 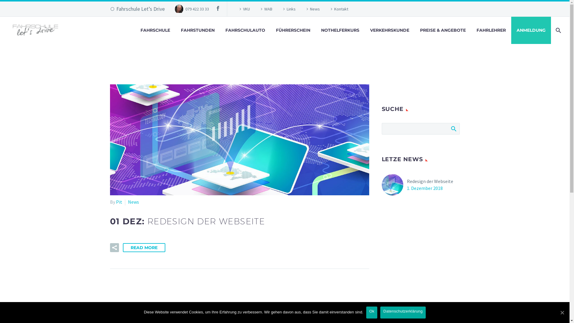 I want to click on WAB, so click(x=265, y=9).